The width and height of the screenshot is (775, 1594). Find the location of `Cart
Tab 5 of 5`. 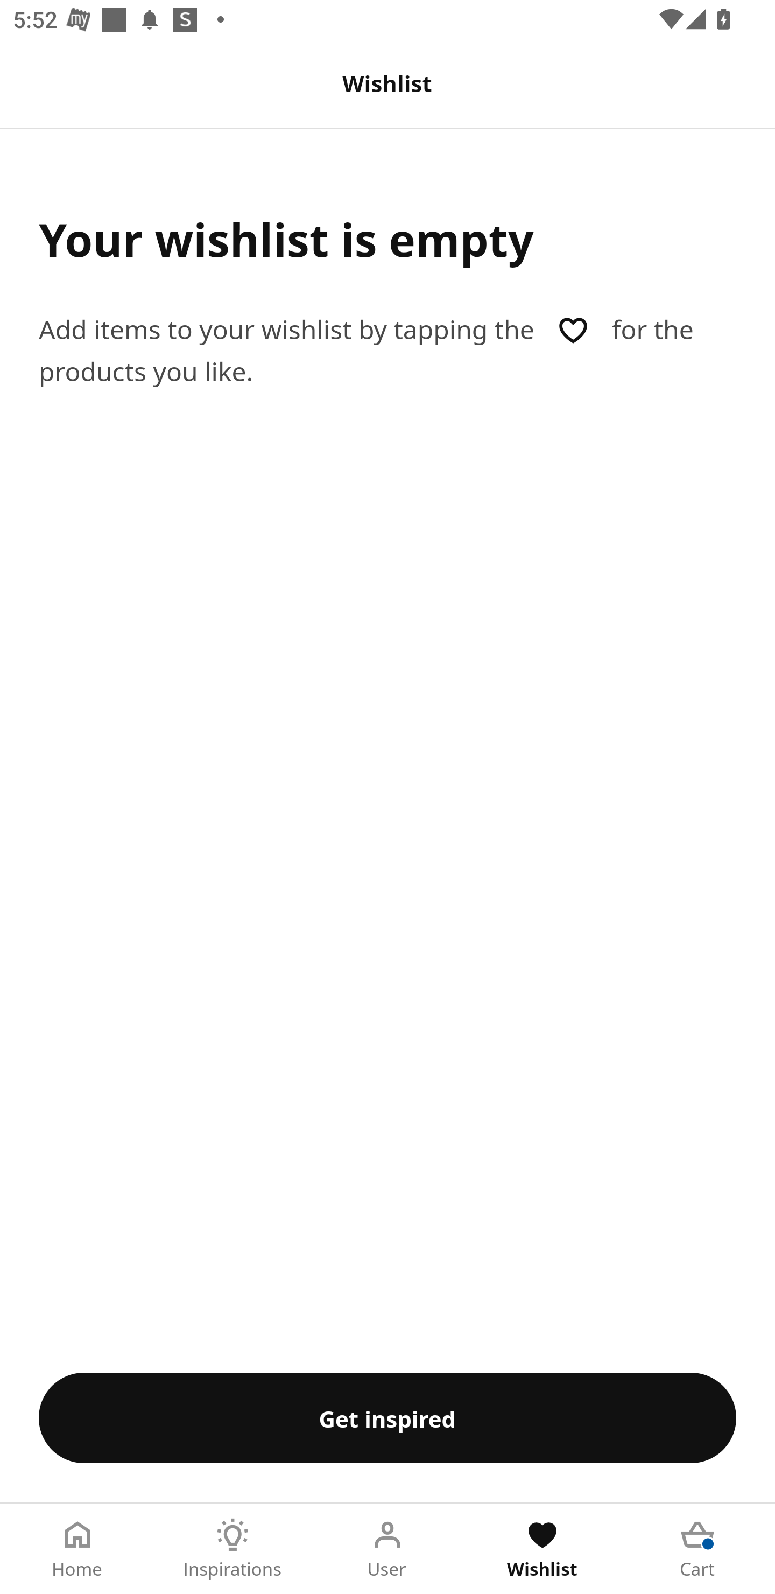

Cart
Tab 5 of 5 is located at coordinates (697, 1549).